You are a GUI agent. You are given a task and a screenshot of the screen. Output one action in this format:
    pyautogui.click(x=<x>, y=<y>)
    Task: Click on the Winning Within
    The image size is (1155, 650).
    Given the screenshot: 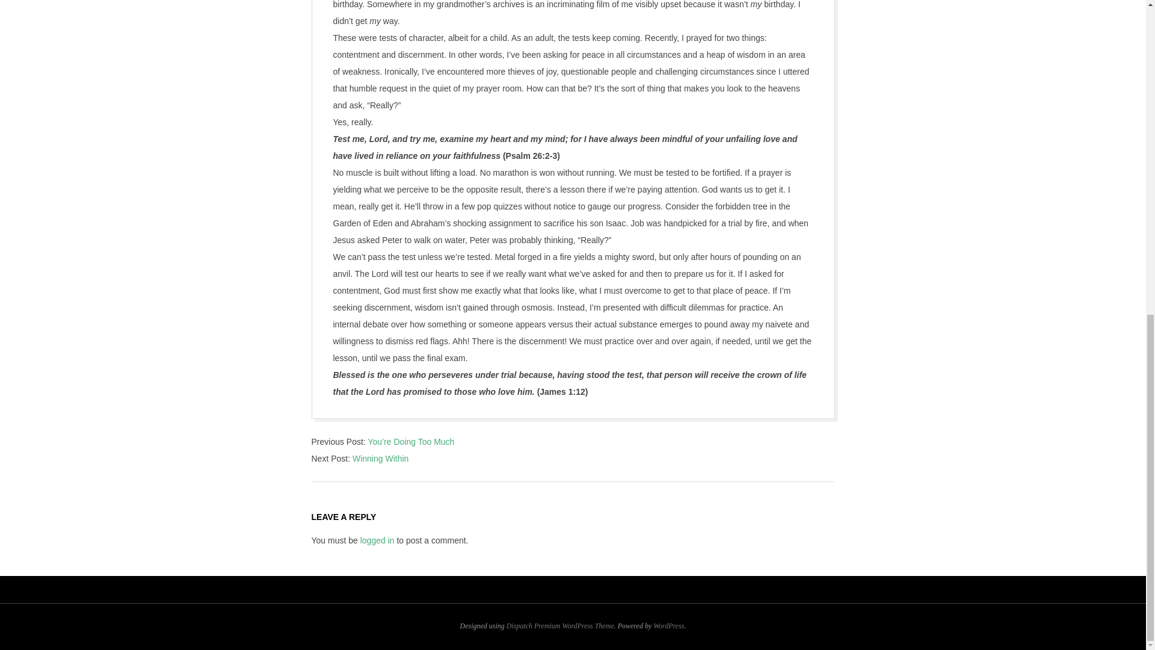 What is the action you would take?
    pyautogui.click(x=380, y=459)
    